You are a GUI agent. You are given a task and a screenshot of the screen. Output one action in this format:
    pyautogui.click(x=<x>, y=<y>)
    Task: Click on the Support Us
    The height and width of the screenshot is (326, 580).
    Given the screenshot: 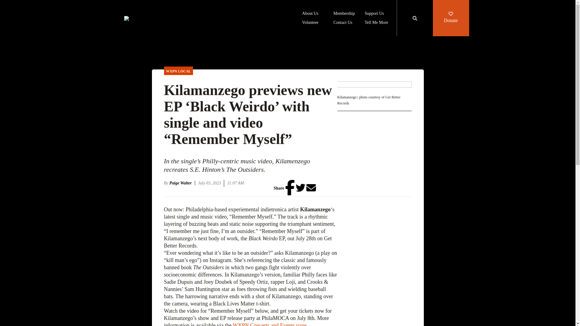 What is the action you would take?
    pyautogui.click(x=374, y=14)
    